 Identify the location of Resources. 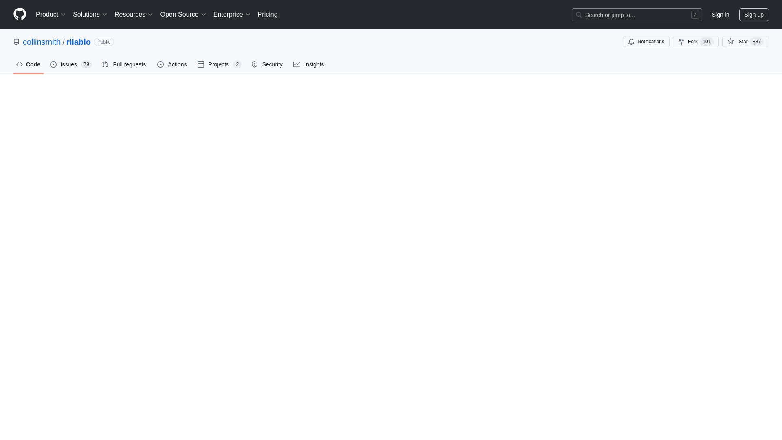
(134, 15).